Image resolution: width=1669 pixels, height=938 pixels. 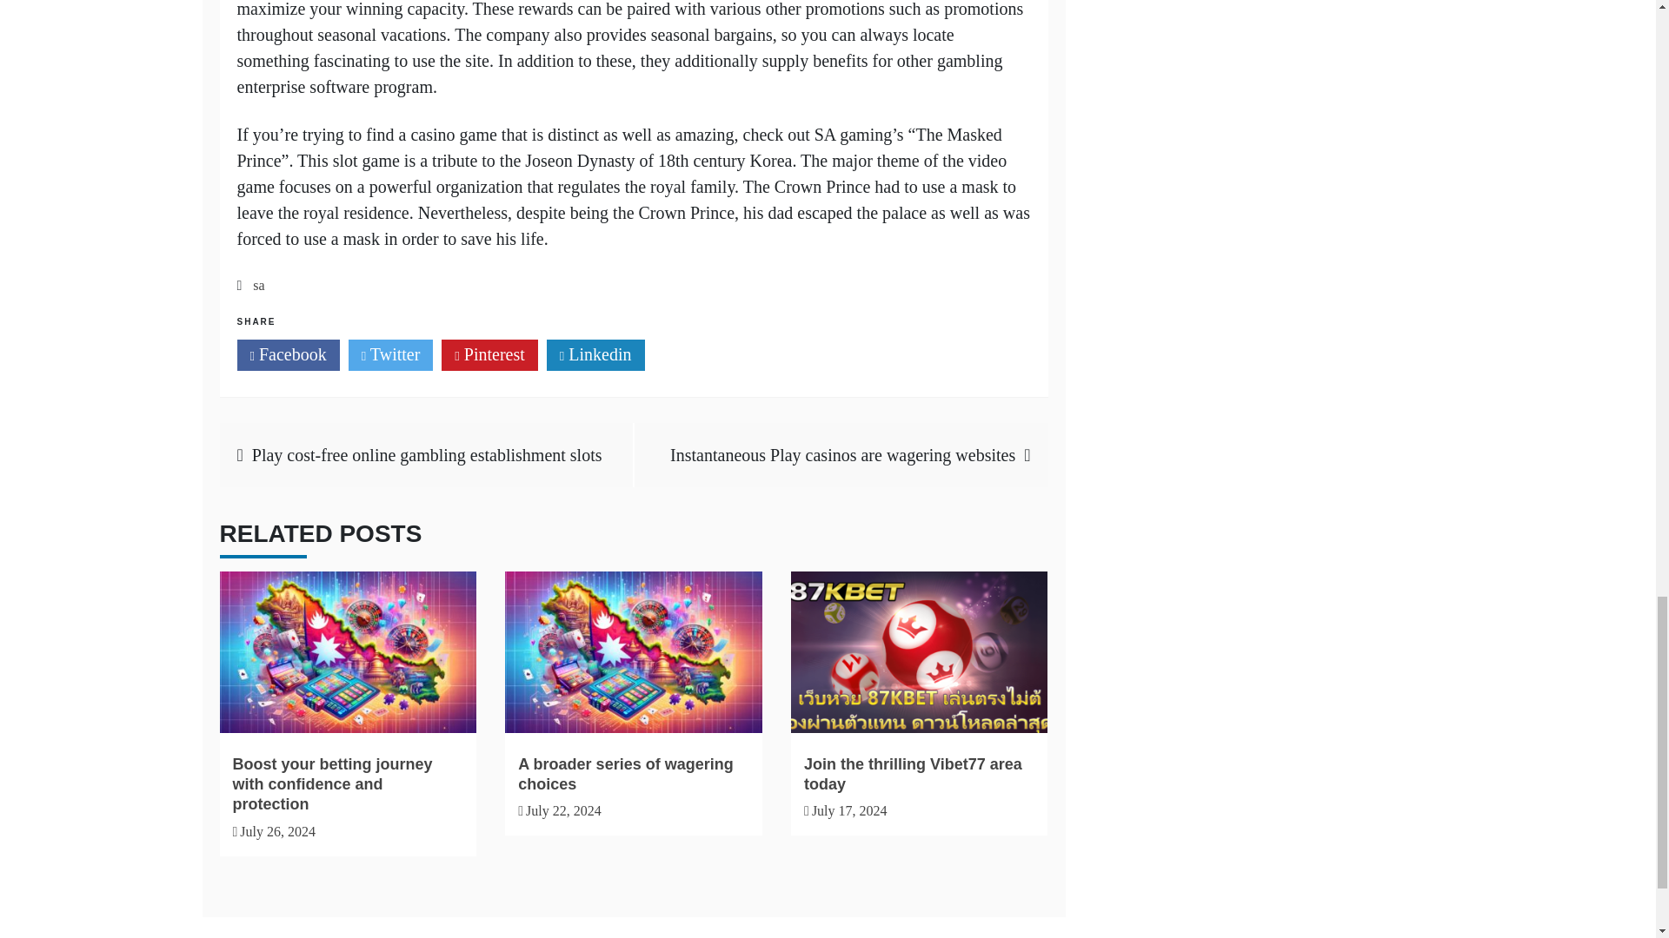 What do you see at coordinates (595, 354) in the screenshot?
I see `Linkedin` at bounding box center [595, 354].